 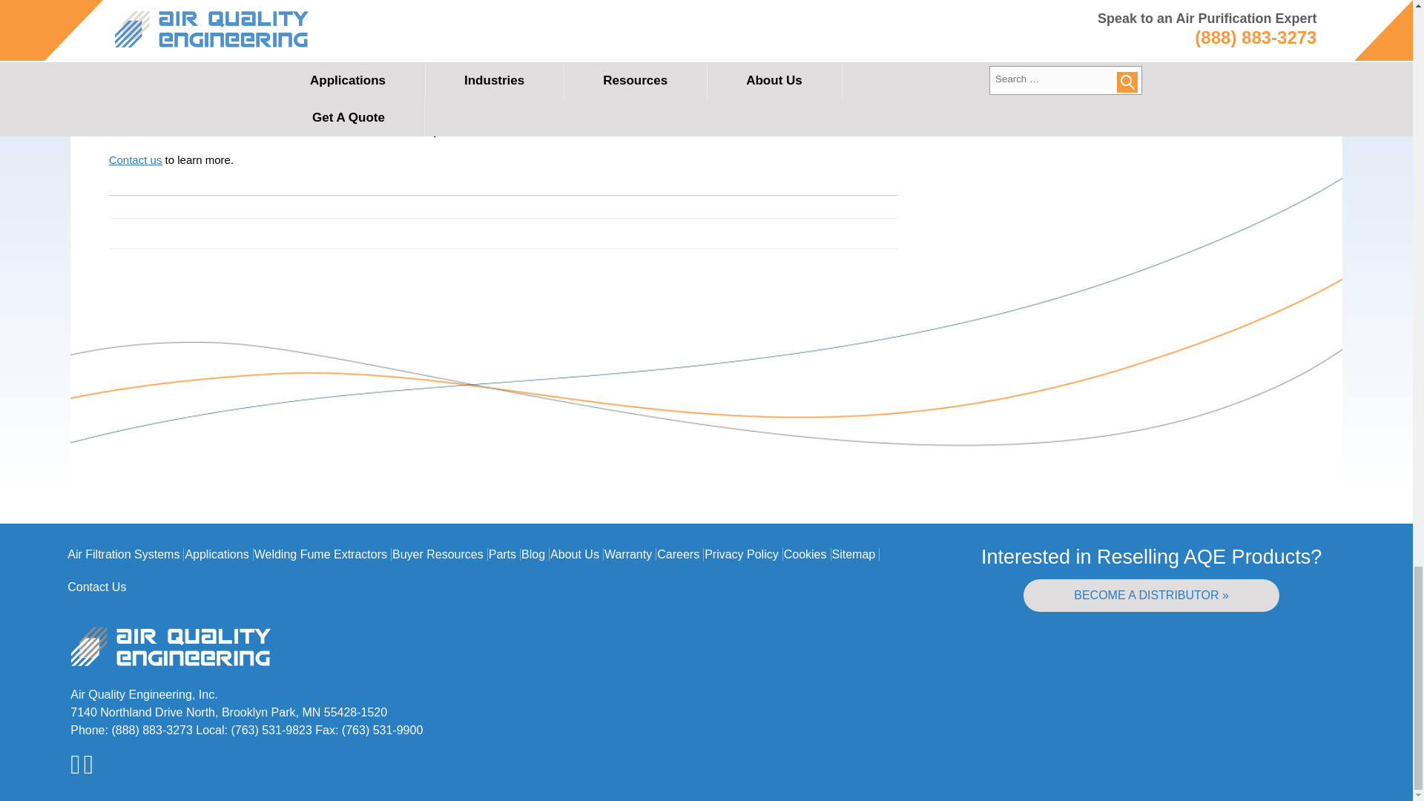 I want to click on LinkedIn logo, so click(x=77, y=770).